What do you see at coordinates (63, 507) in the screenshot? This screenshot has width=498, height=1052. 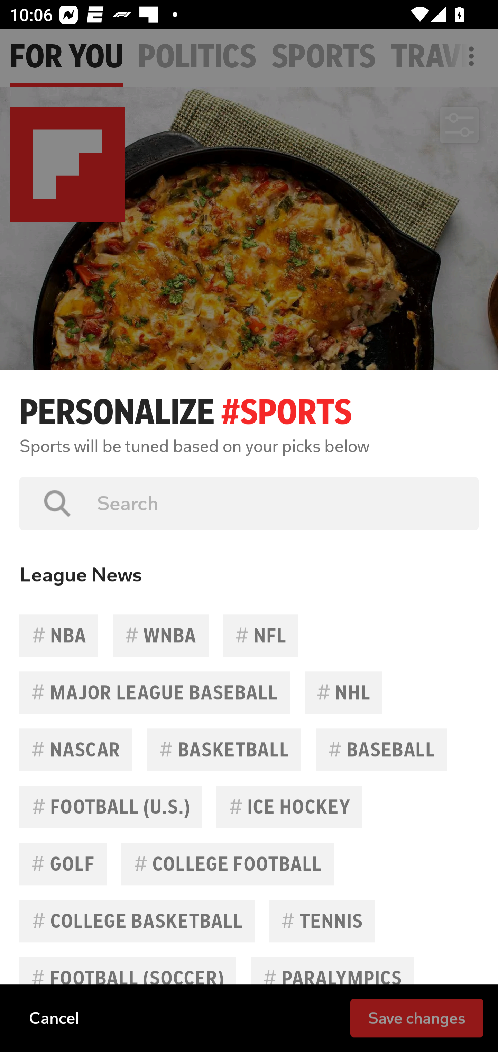 I see `Like 33` at bounding box center [63, 507].